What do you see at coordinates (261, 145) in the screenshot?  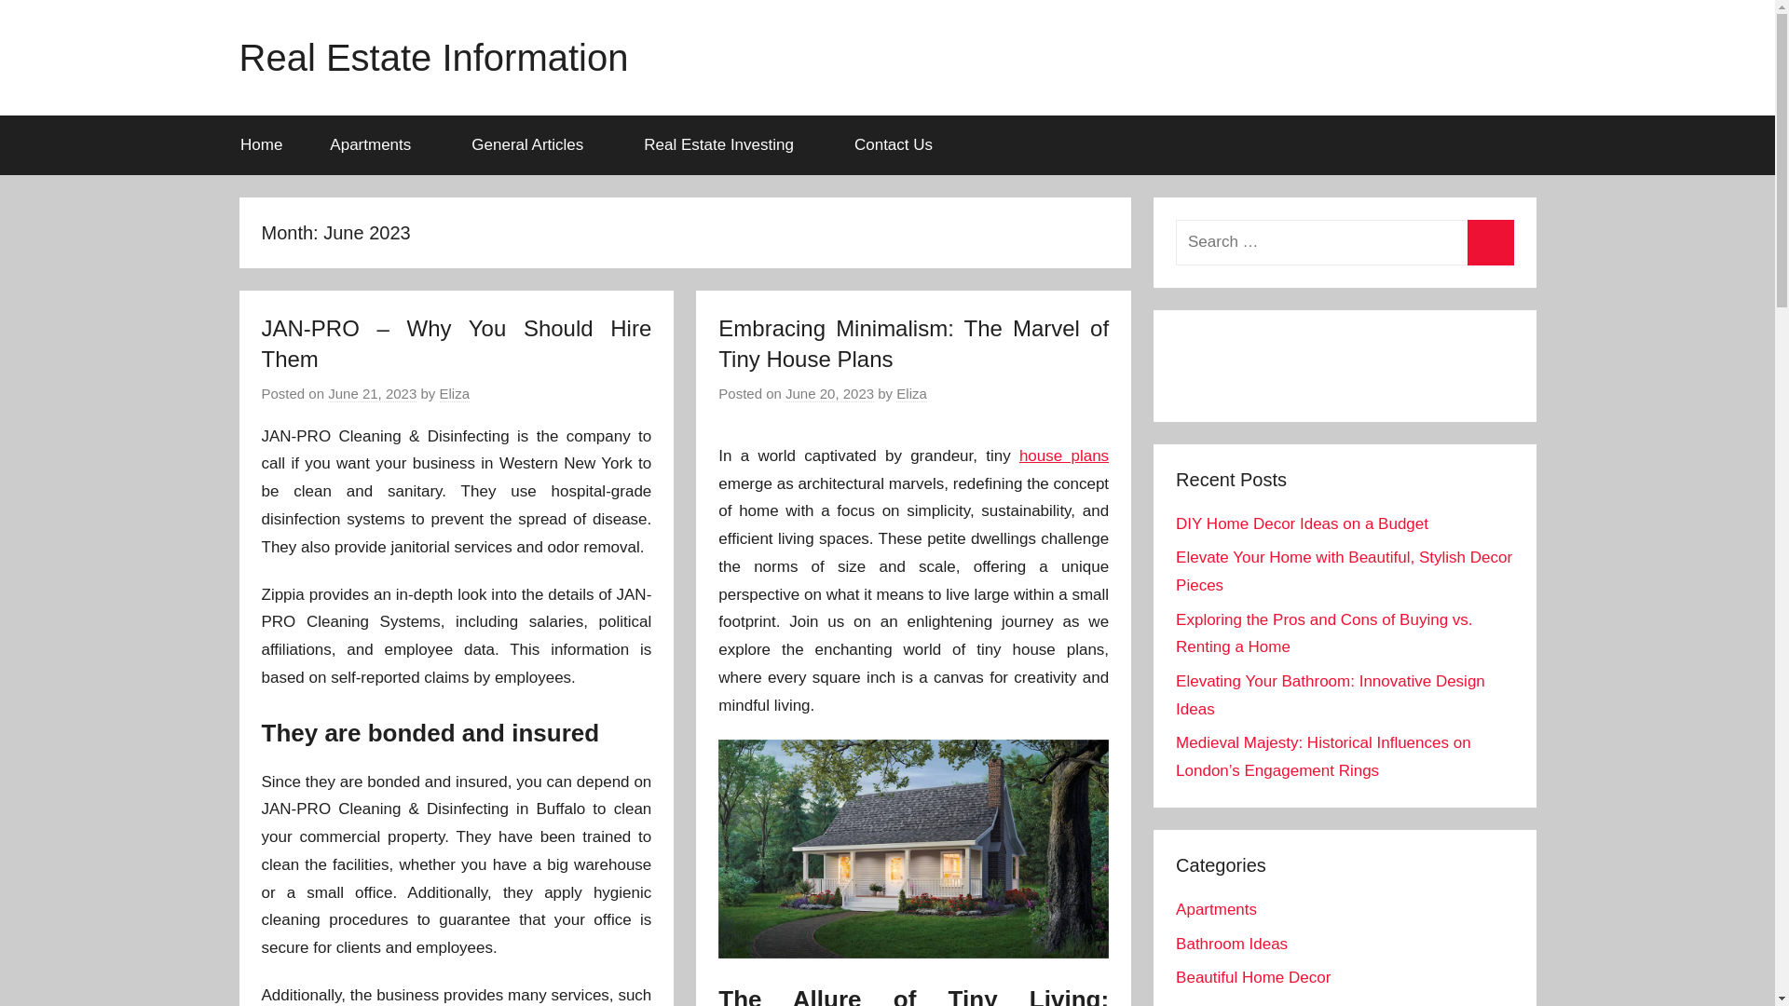 I see `Home` at bounding box center [261, 145].